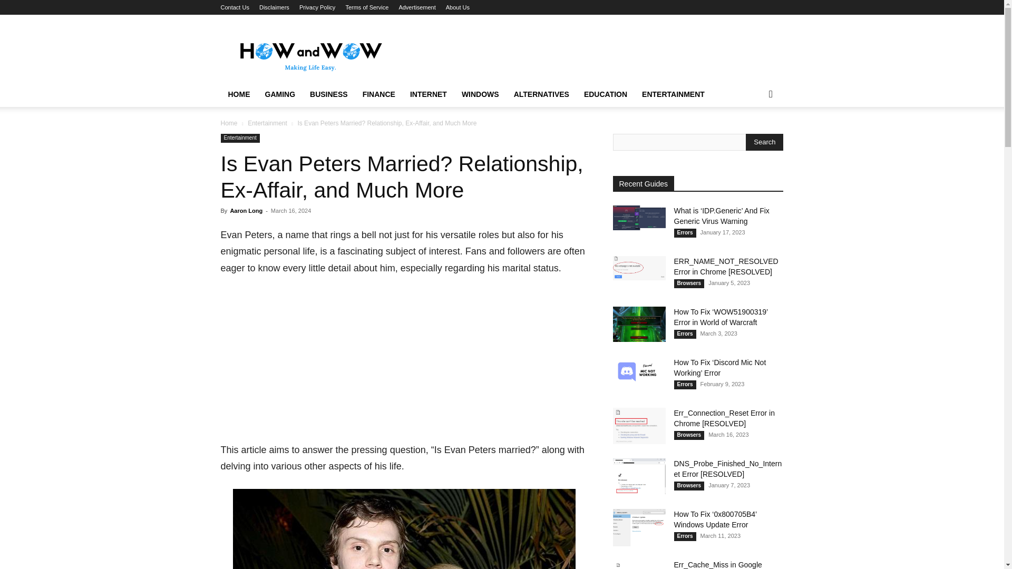  I want to click on About Us, so click(458, 7).